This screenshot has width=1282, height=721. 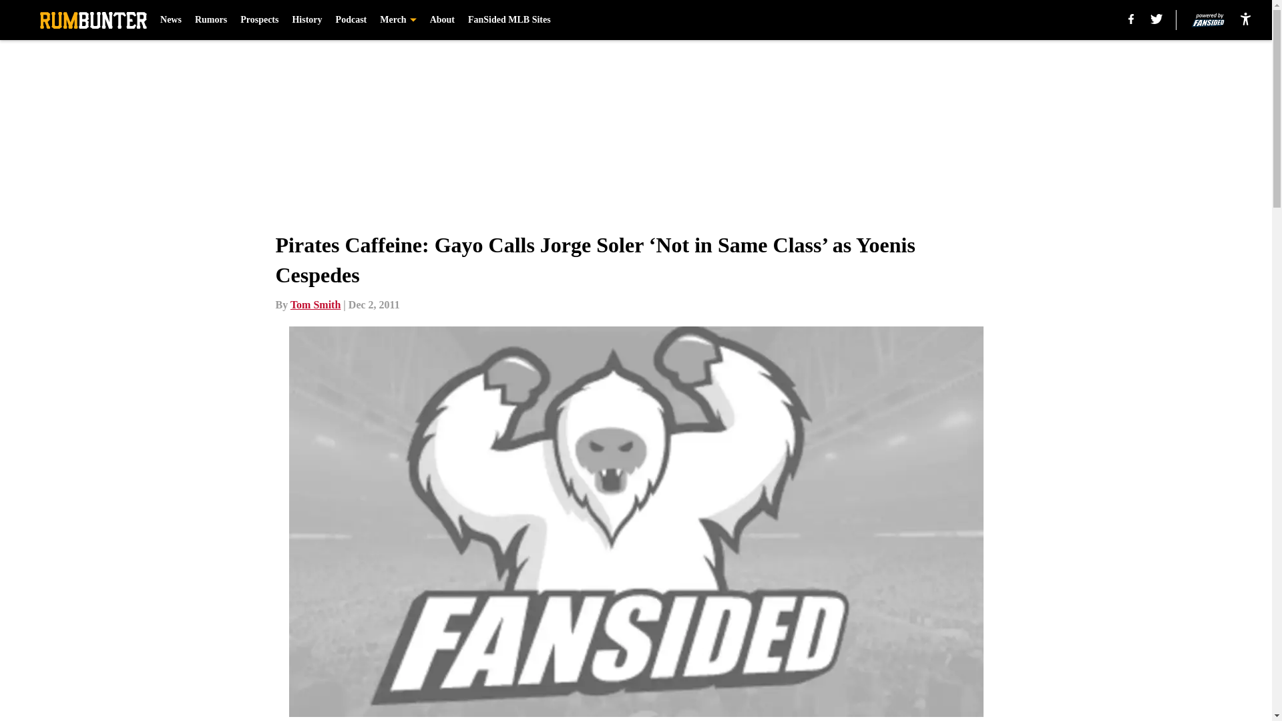 I want to click on News, so click(x=171, y=20).